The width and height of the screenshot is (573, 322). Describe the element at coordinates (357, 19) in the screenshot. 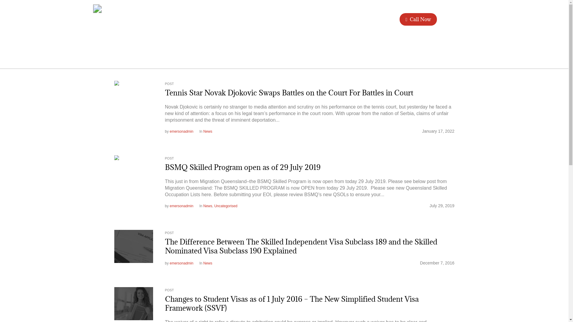

I see `News` at that location.